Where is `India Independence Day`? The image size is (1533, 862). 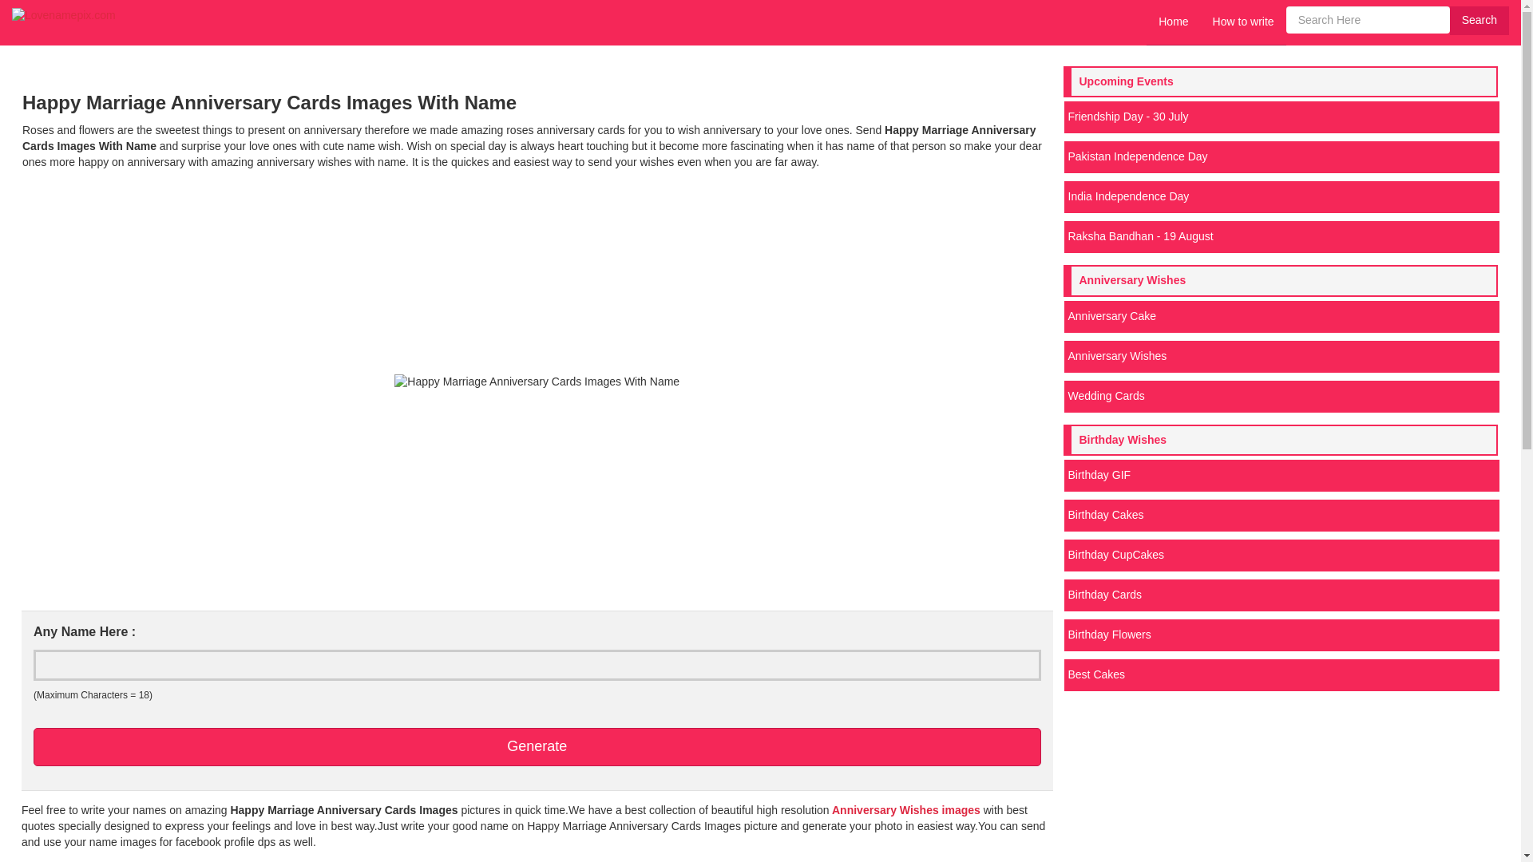 India Independence Day is located at coordinates (1281, 196).